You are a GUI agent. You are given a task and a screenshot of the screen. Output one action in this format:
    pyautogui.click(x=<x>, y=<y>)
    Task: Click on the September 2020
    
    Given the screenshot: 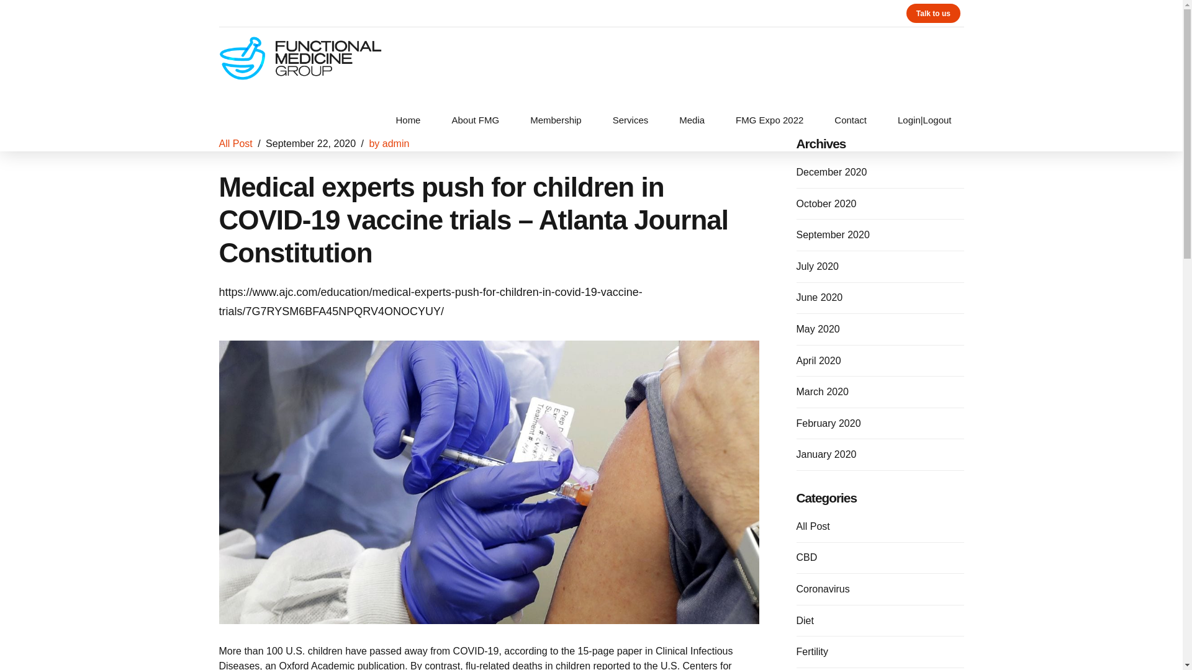 What is the action you would take?
    pyautogui.click(x=832, y=234)
    